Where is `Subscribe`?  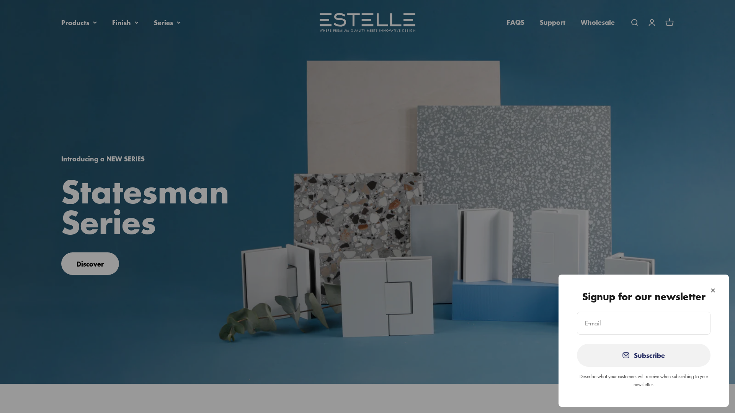
Subscribe is located at coordinates (644, 355).